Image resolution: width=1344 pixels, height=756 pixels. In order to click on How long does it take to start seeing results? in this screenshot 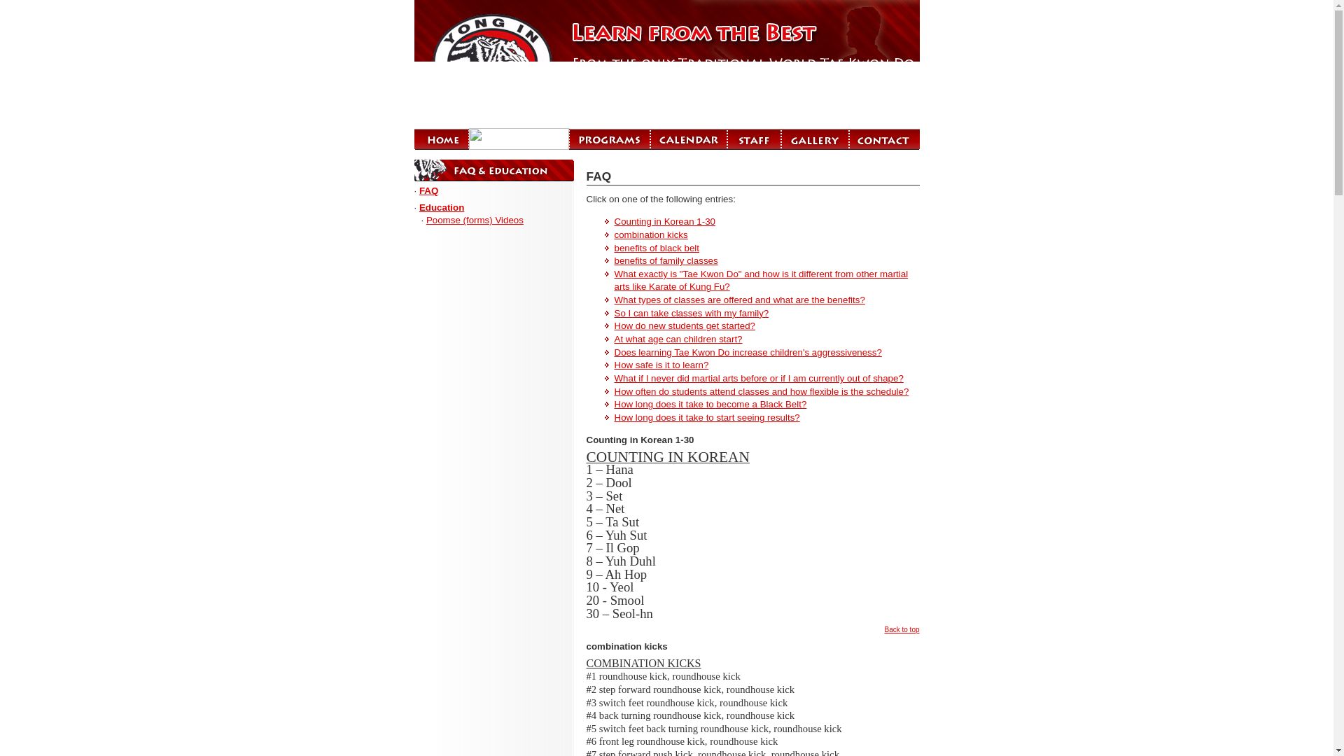, I will do `click(707, 417)`.